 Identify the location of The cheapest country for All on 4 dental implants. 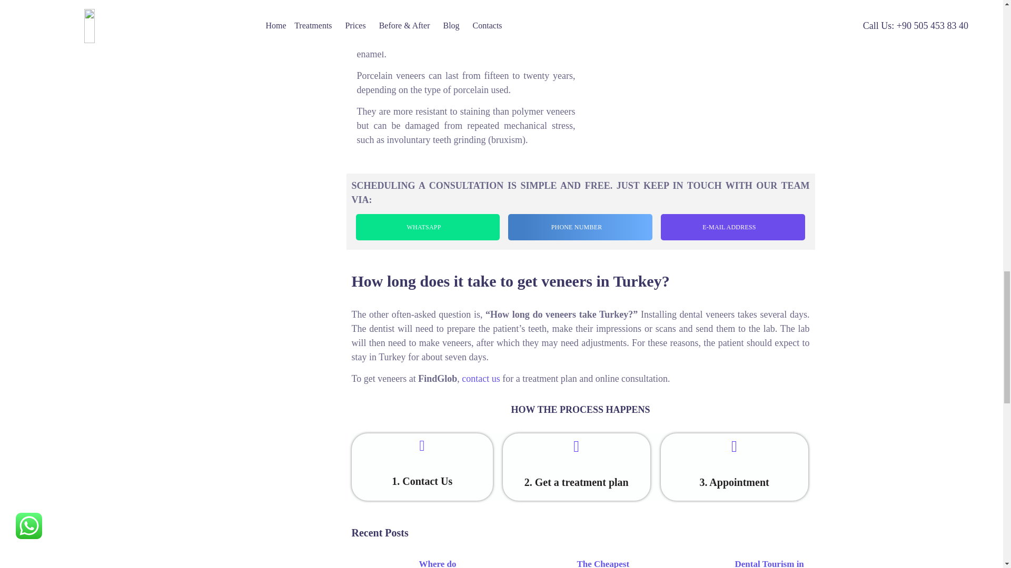
(538, 563).